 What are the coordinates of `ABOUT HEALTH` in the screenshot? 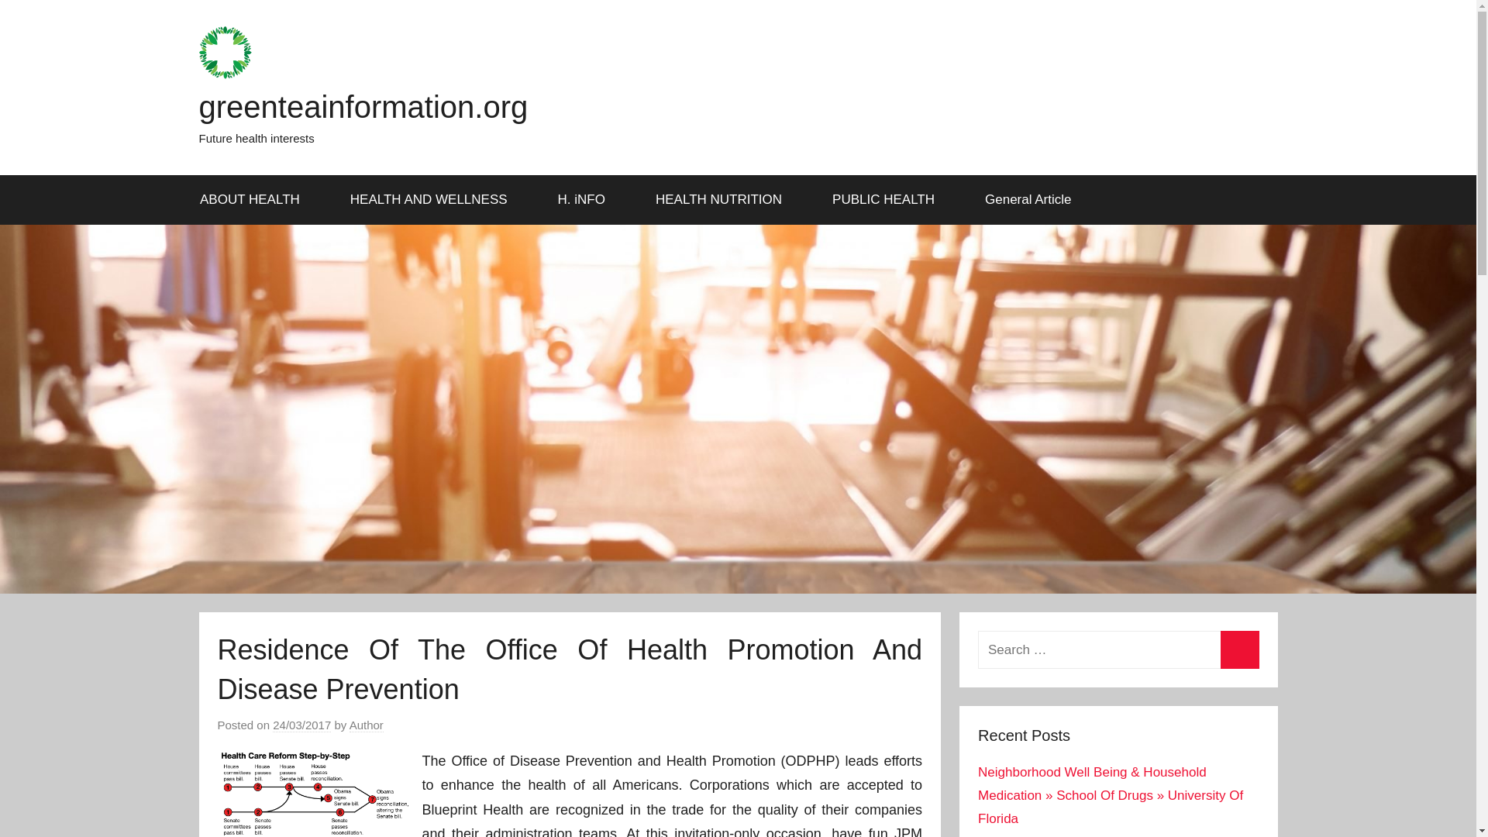 It's located at (255, 200).